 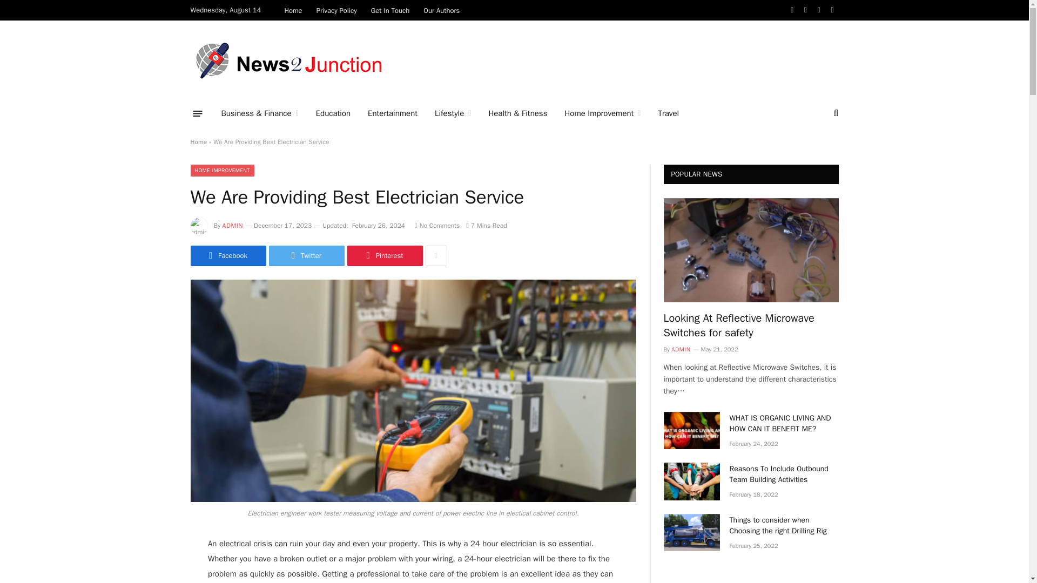 I want to click on Entertainment, so click(x=392, y=113).